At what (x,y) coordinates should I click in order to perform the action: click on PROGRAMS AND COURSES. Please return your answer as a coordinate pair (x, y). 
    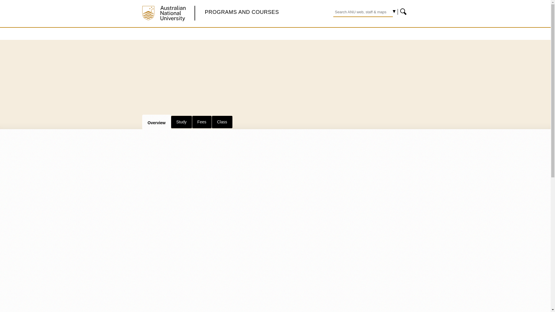
    Looking at the image, I should click on (242, 12).